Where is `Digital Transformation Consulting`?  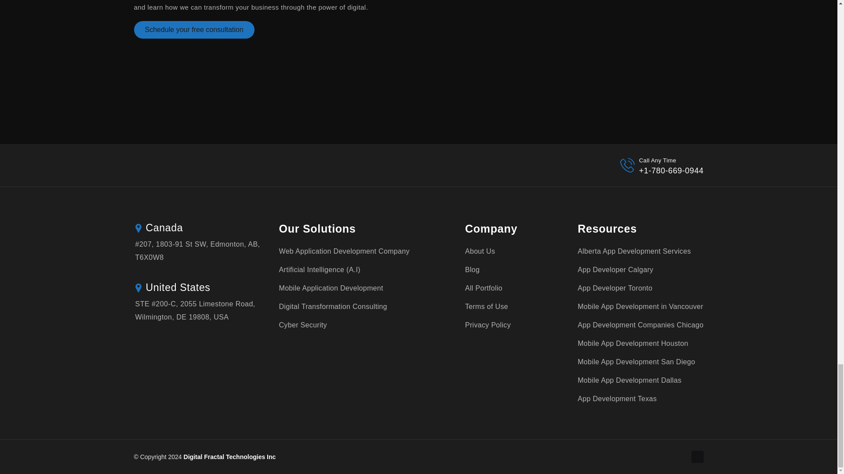
Digital Transformation Consulting is located at coordinates (332, 306).